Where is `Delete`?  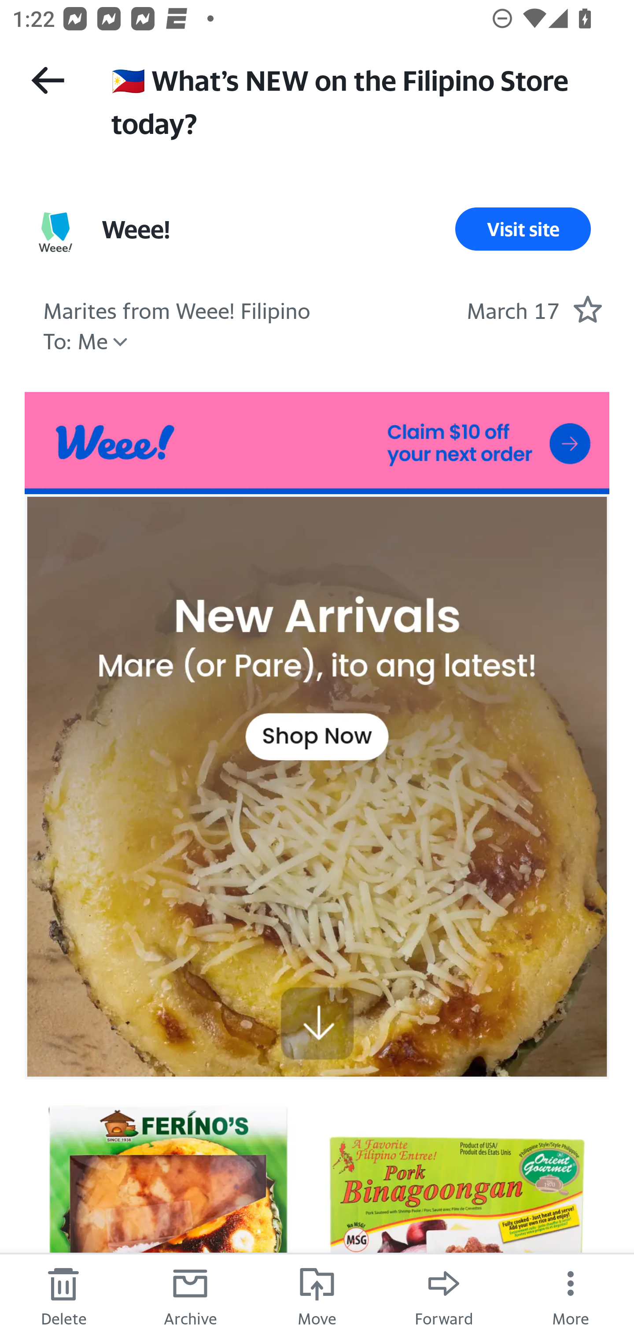 Delete is located at coordinates (63, 1296).